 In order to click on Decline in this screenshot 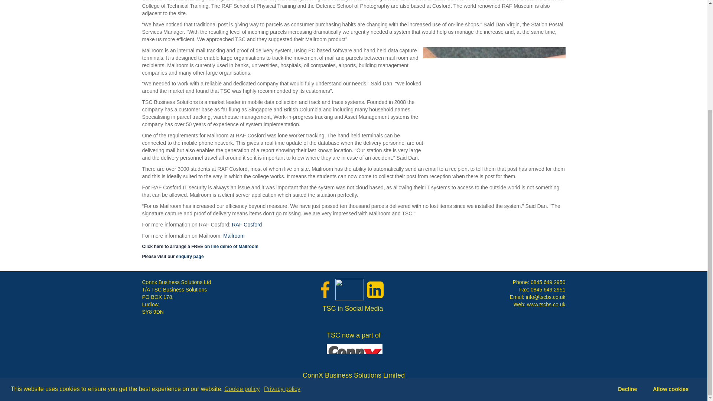, I will do `click(628, 242)`.